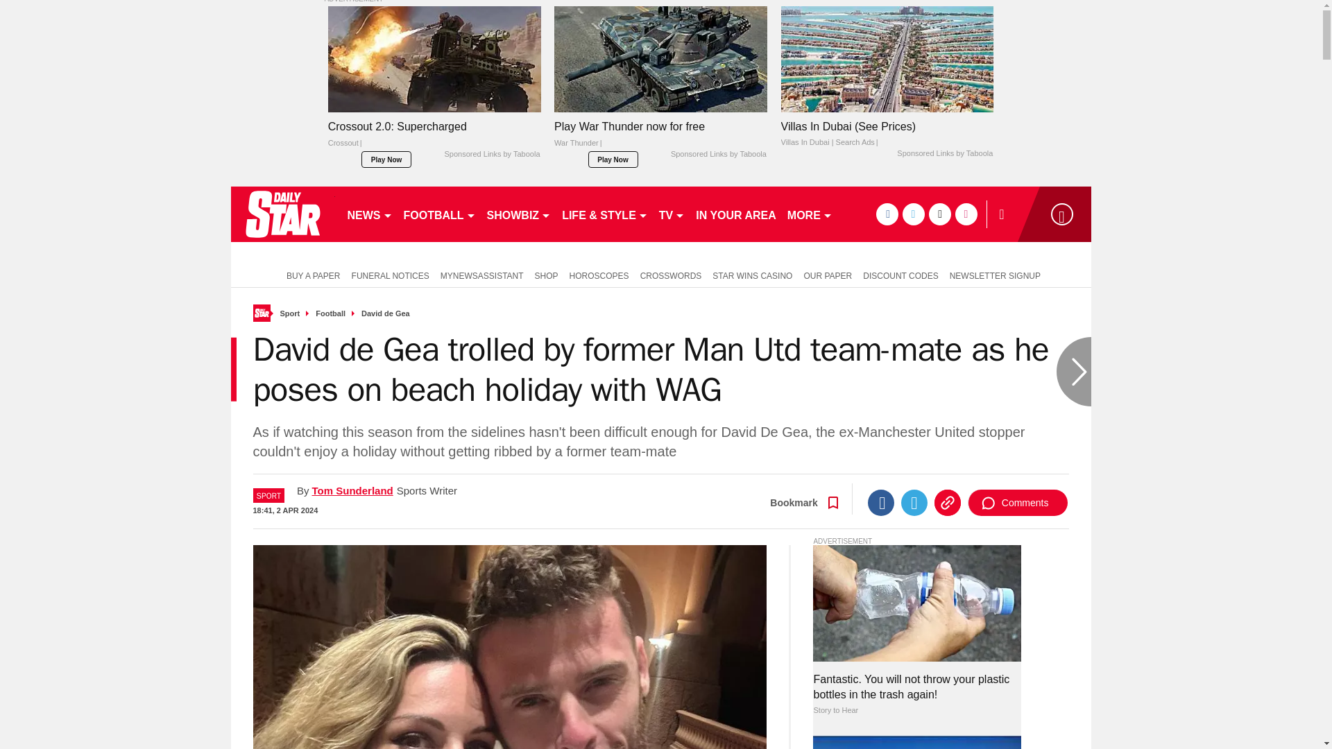 The width and height of the screenshot is (1332, 749). Describe the element at coordinates (434, 138) in the screenshot. I see `Crossout 2.0: Supercharged` at that location.